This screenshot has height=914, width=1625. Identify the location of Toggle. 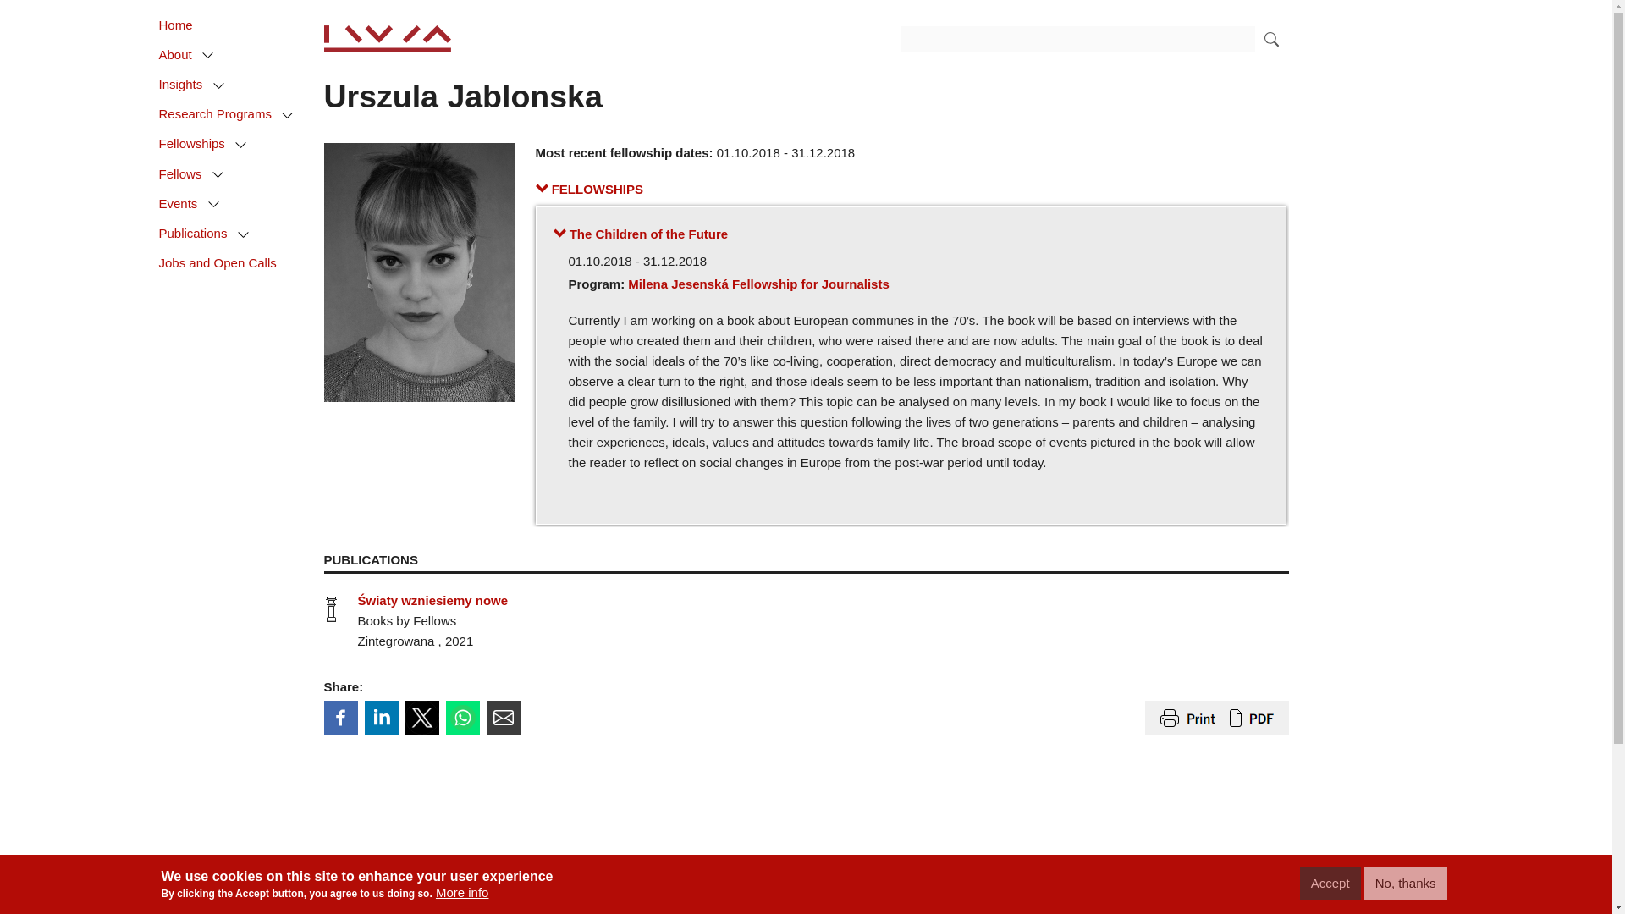
(218, 86).